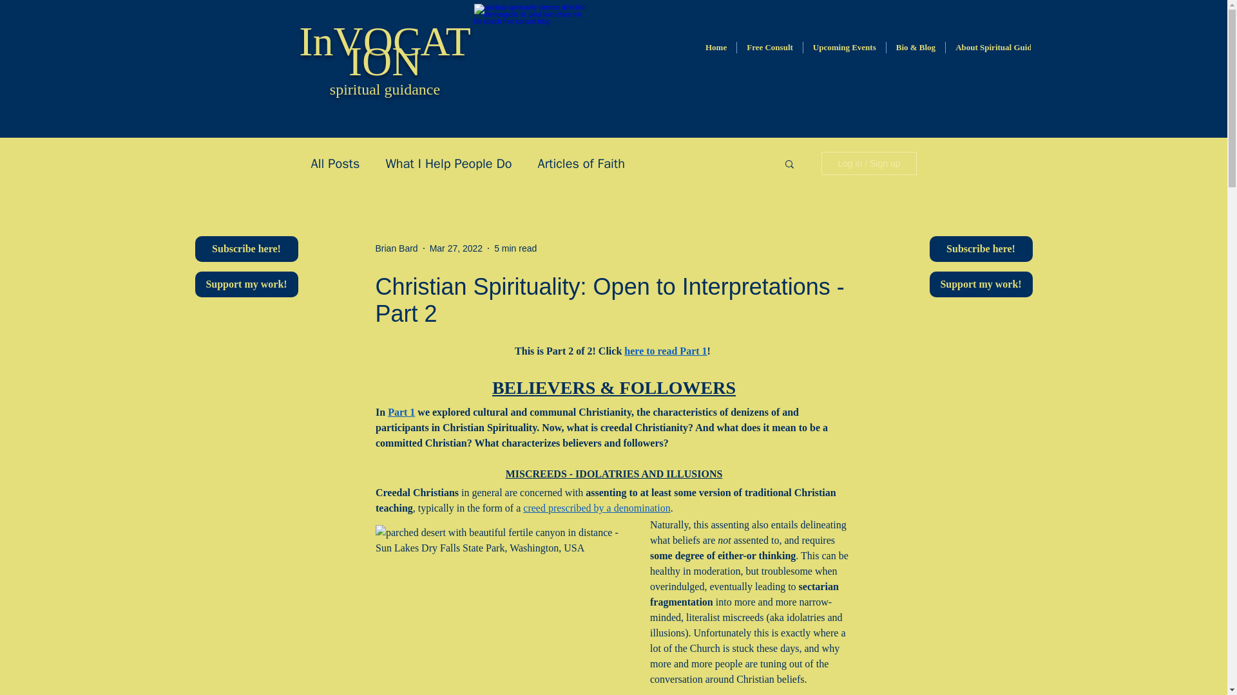  I want to click on Upcoming Events, so click(844, 54).